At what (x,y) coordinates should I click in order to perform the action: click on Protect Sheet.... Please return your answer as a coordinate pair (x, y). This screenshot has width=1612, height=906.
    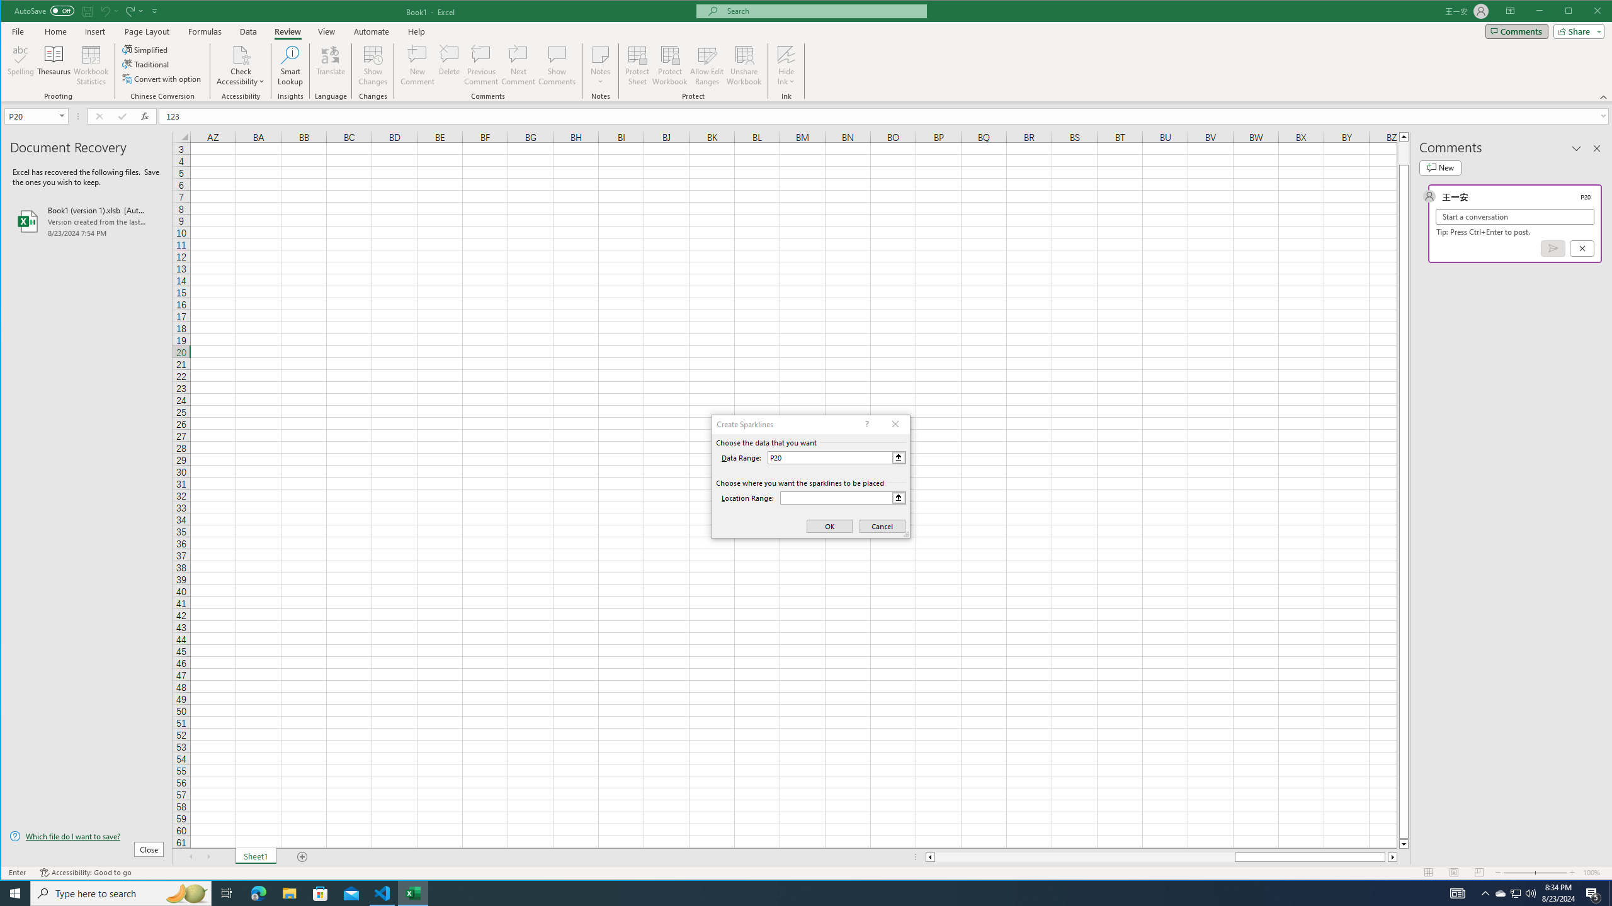
    Looking at the image, I should click on (637, 65).